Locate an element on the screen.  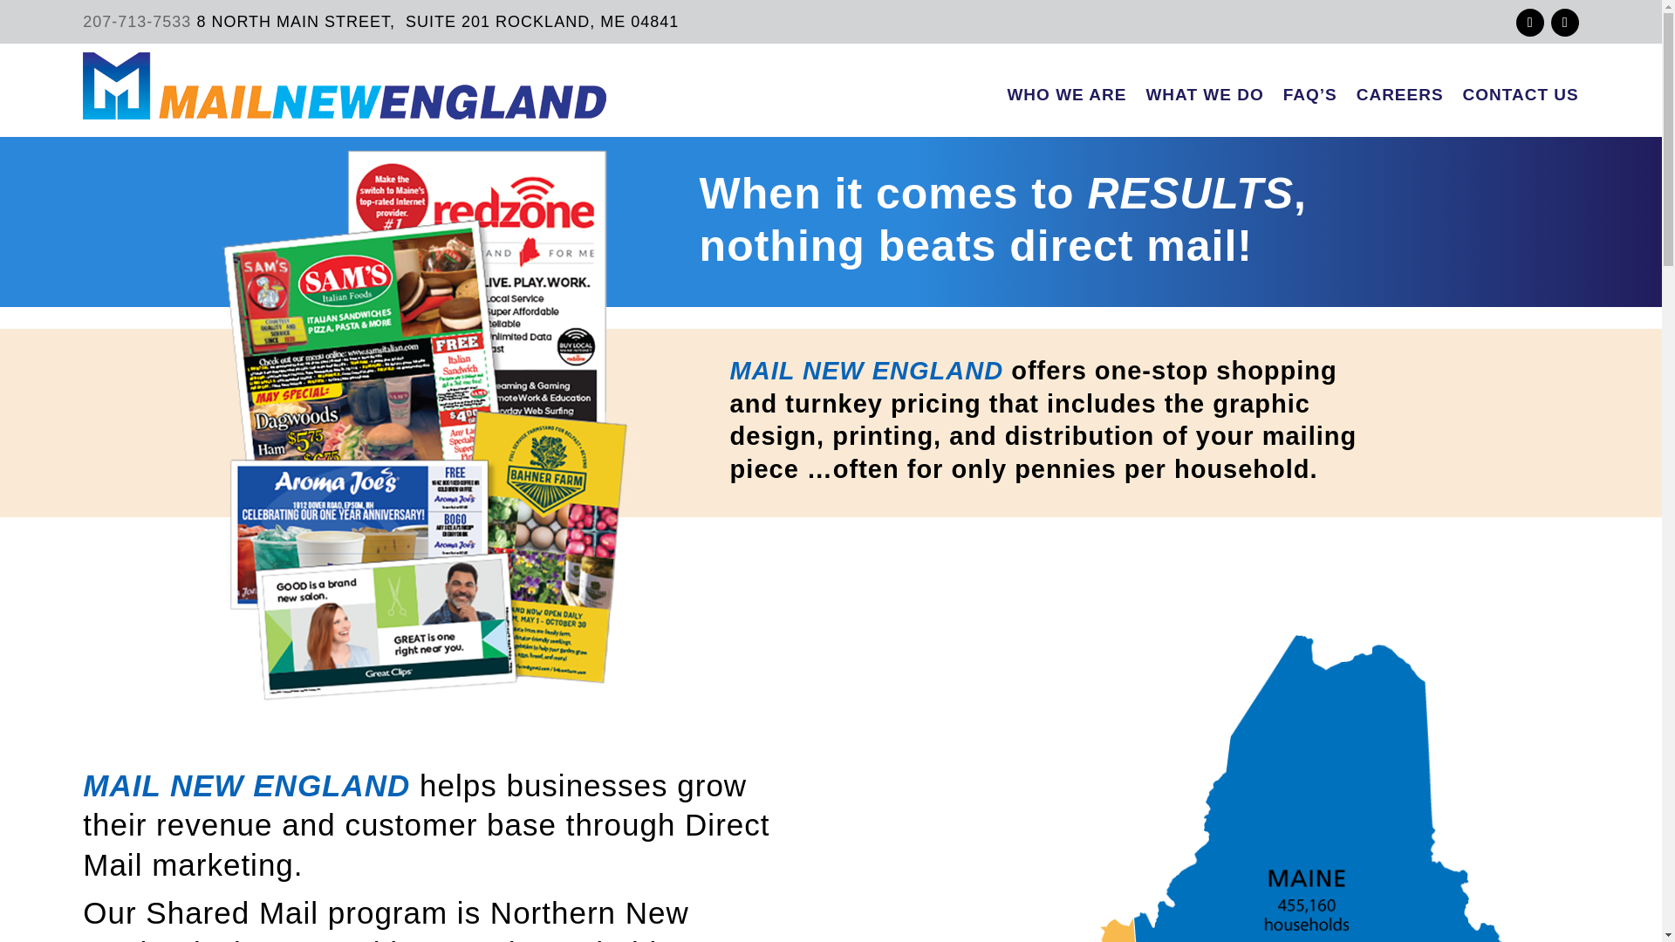
WHO WE ARE is located at coordinates (1066, 89).